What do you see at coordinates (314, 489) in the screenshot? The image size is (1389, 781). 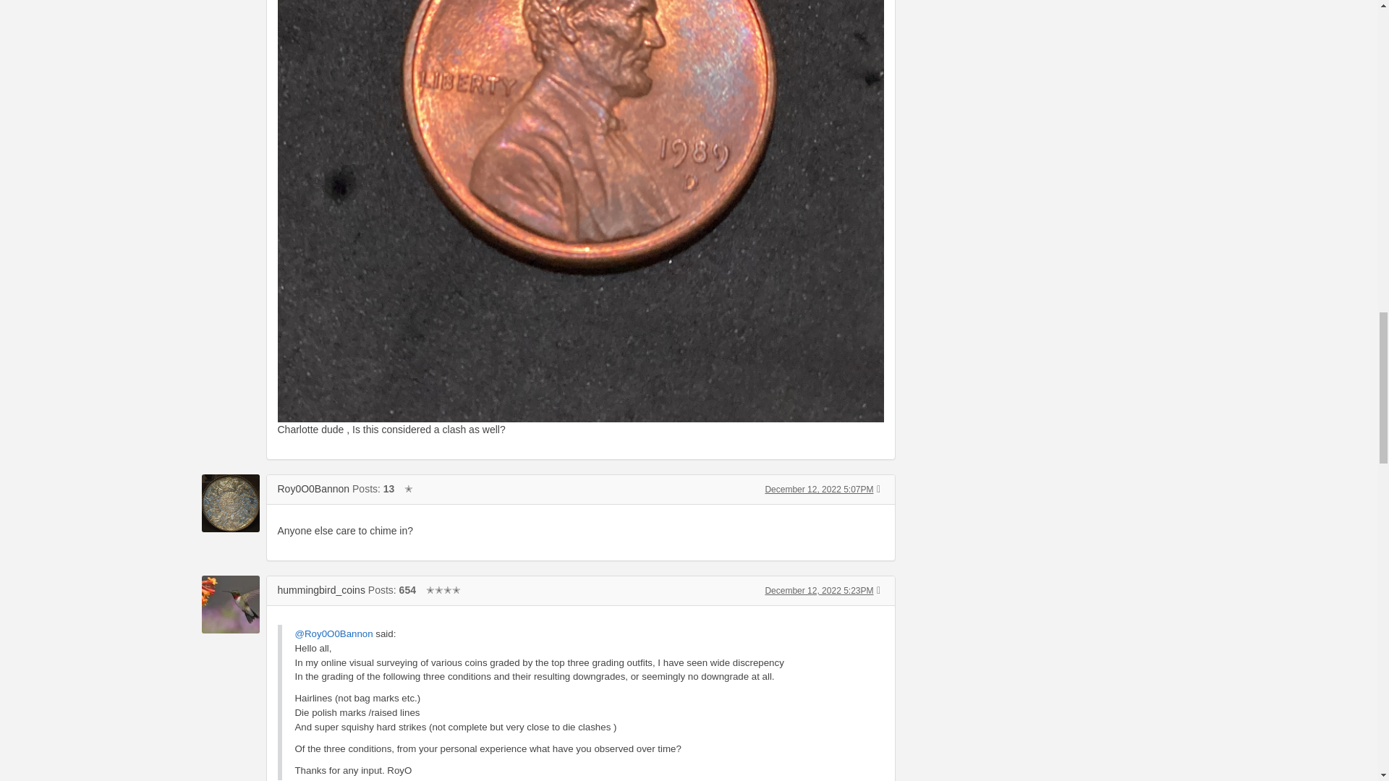 I see `Roy0O0Bannon` at bounding box center [314, 489].